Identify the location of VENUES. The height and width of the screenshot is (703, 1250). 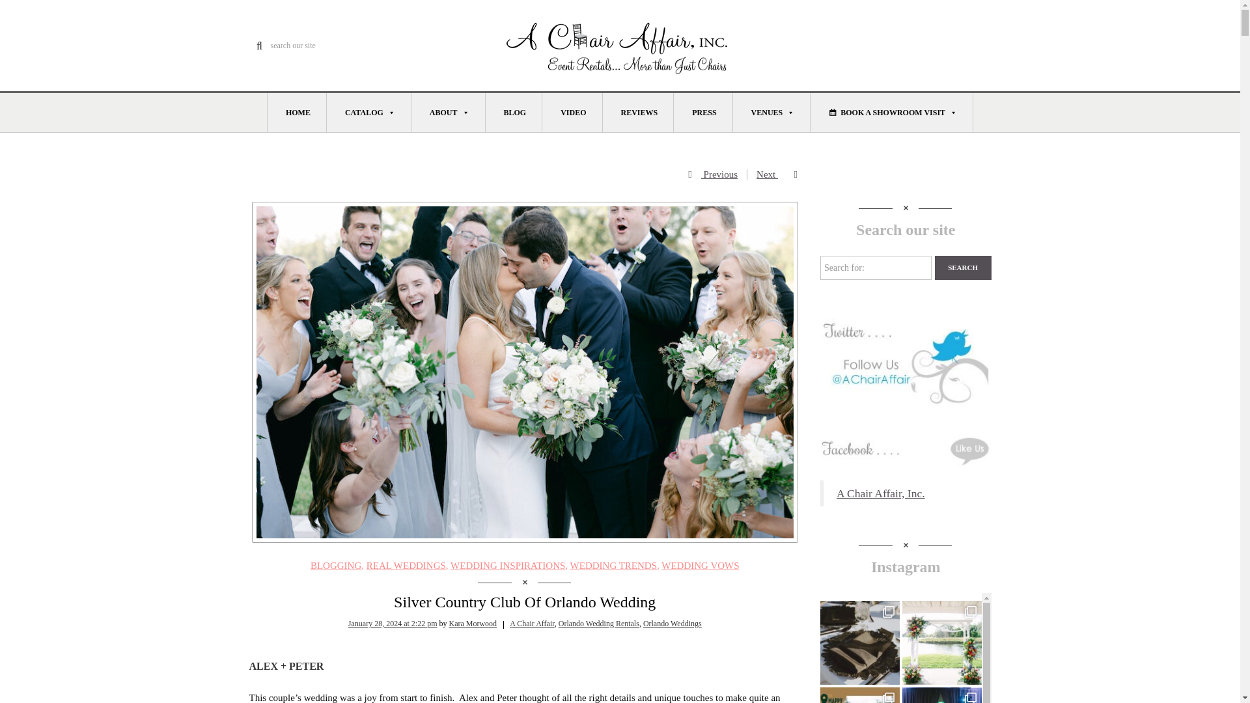
(772, 112).